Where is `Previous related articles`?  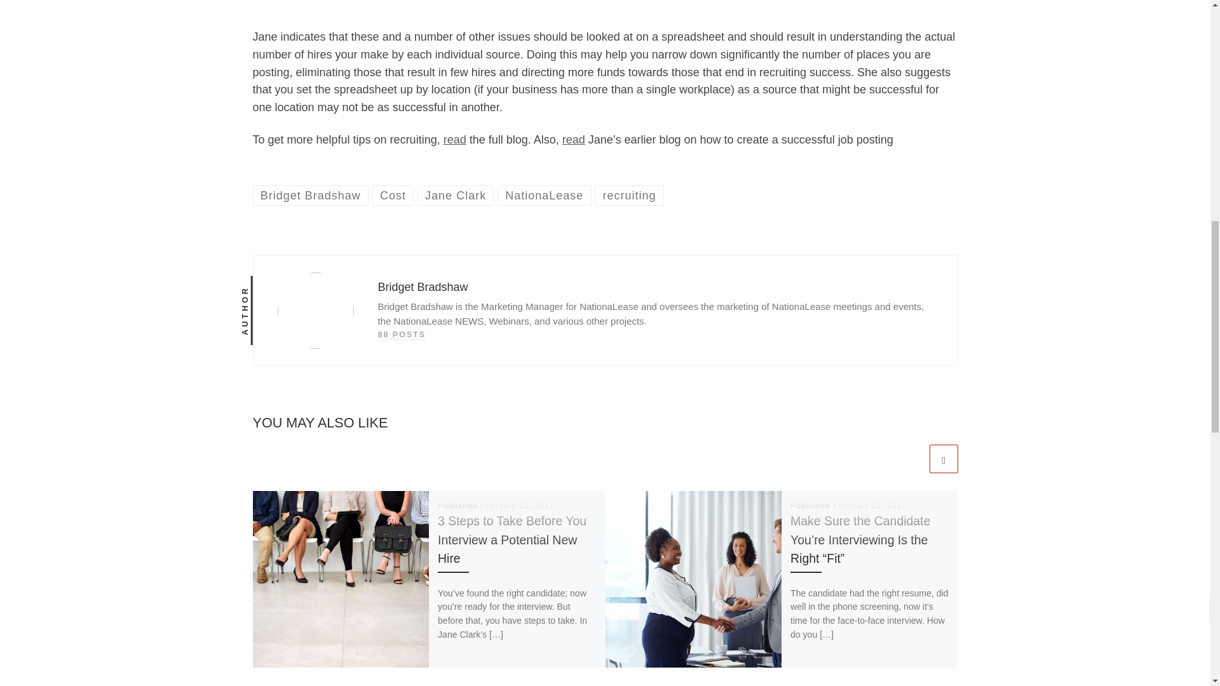
Previous related articles is located at coordinates (912, 459).